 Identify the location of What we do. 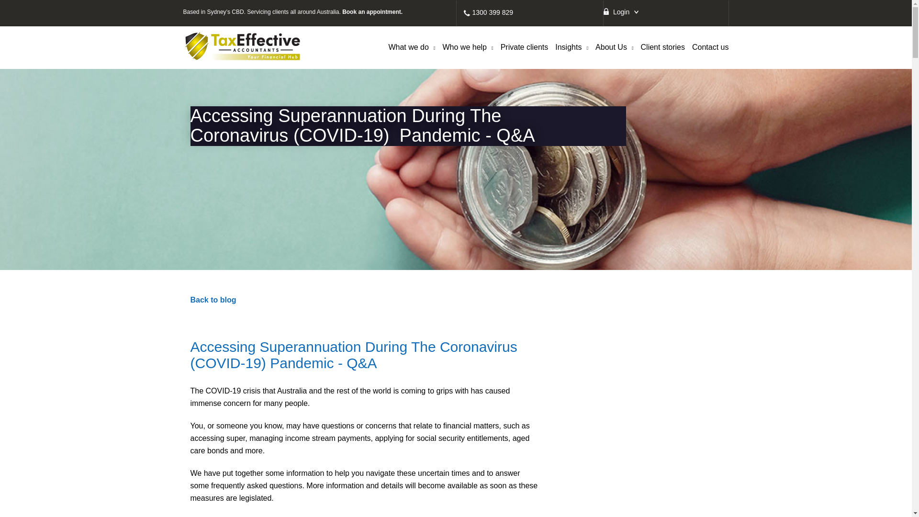
(411, 52).